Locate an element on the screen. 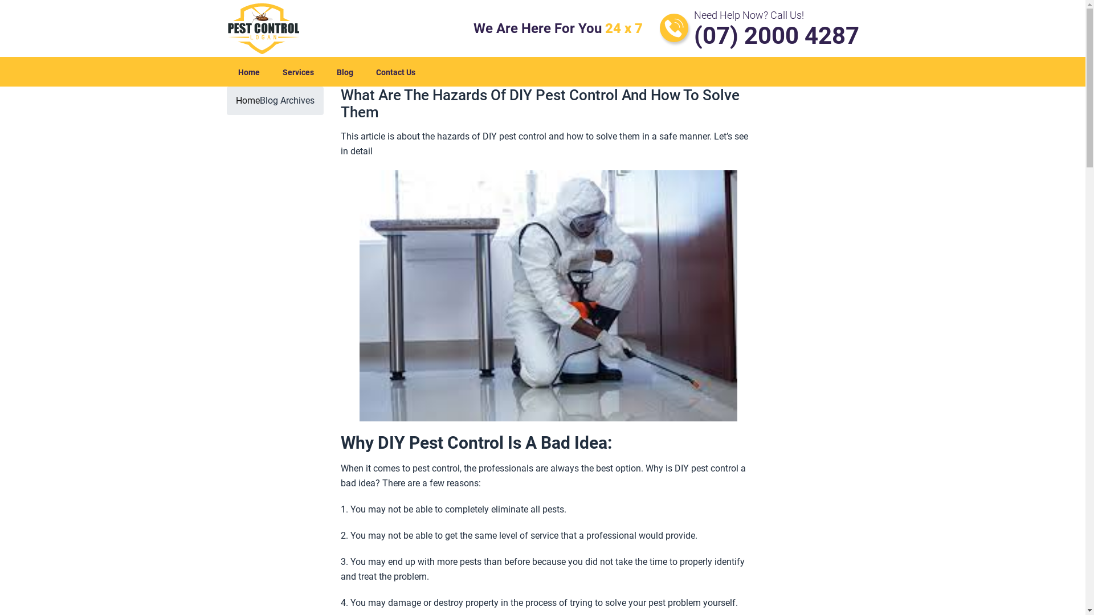 This screenshot has height=615, width=1094. Home is located at coordinates (249, 73).